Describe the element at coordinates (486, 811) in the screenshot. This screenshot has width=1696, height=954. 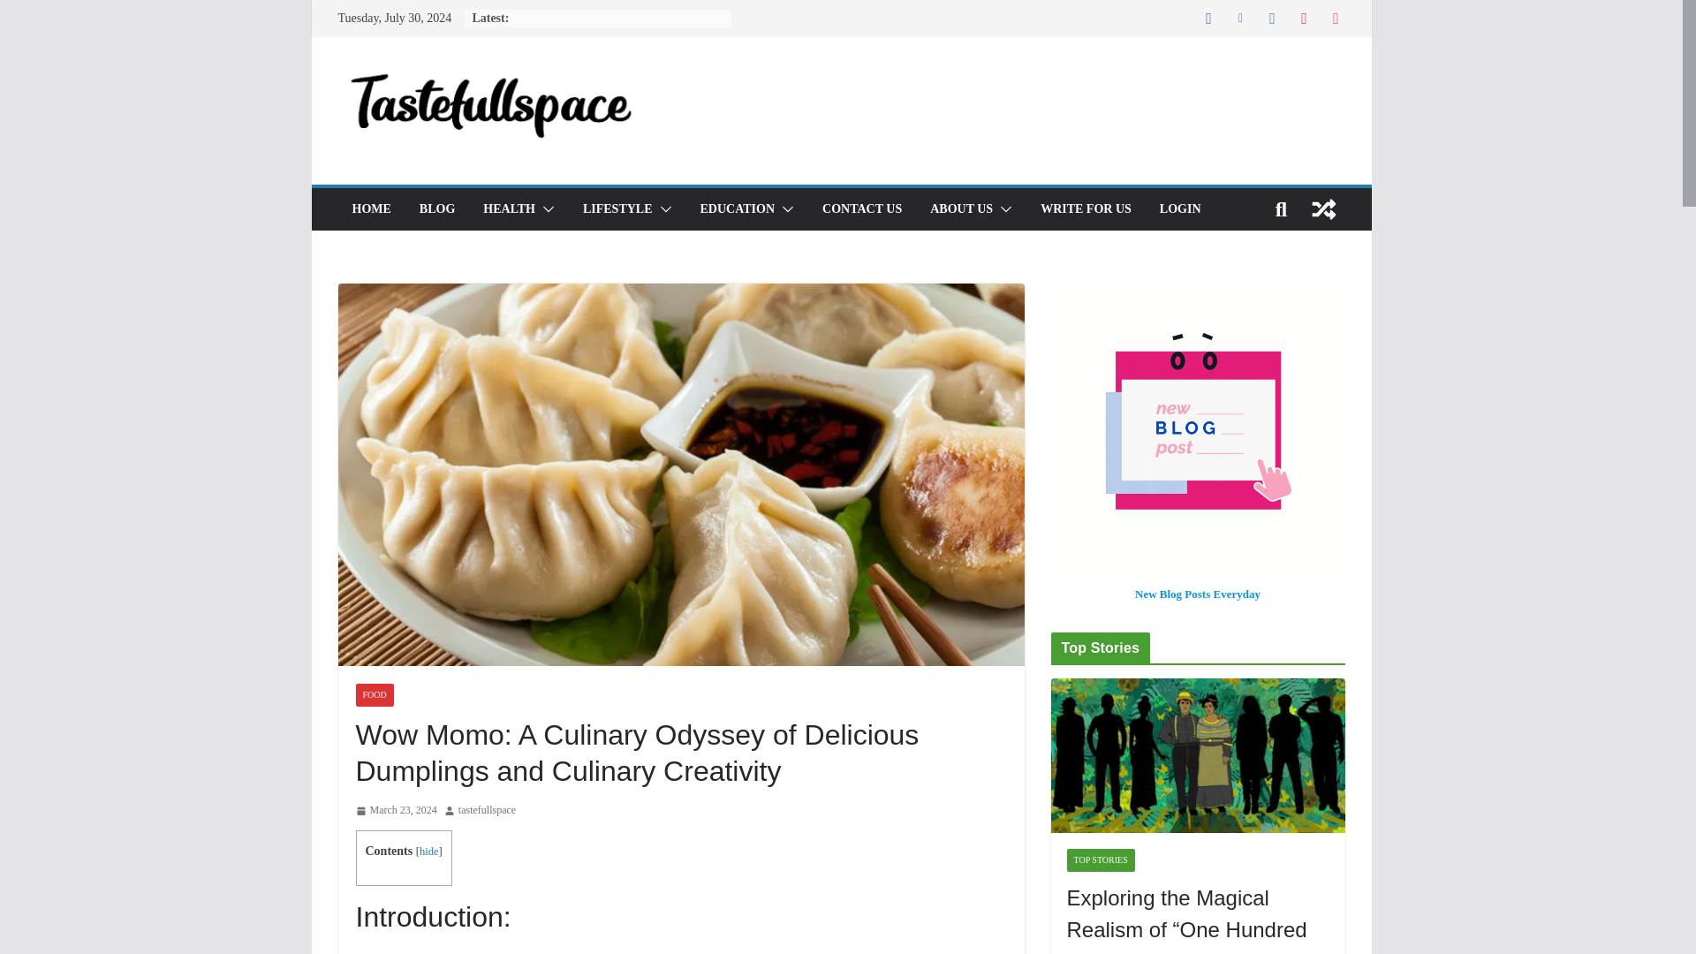
I see `tastefullspace` at that location.